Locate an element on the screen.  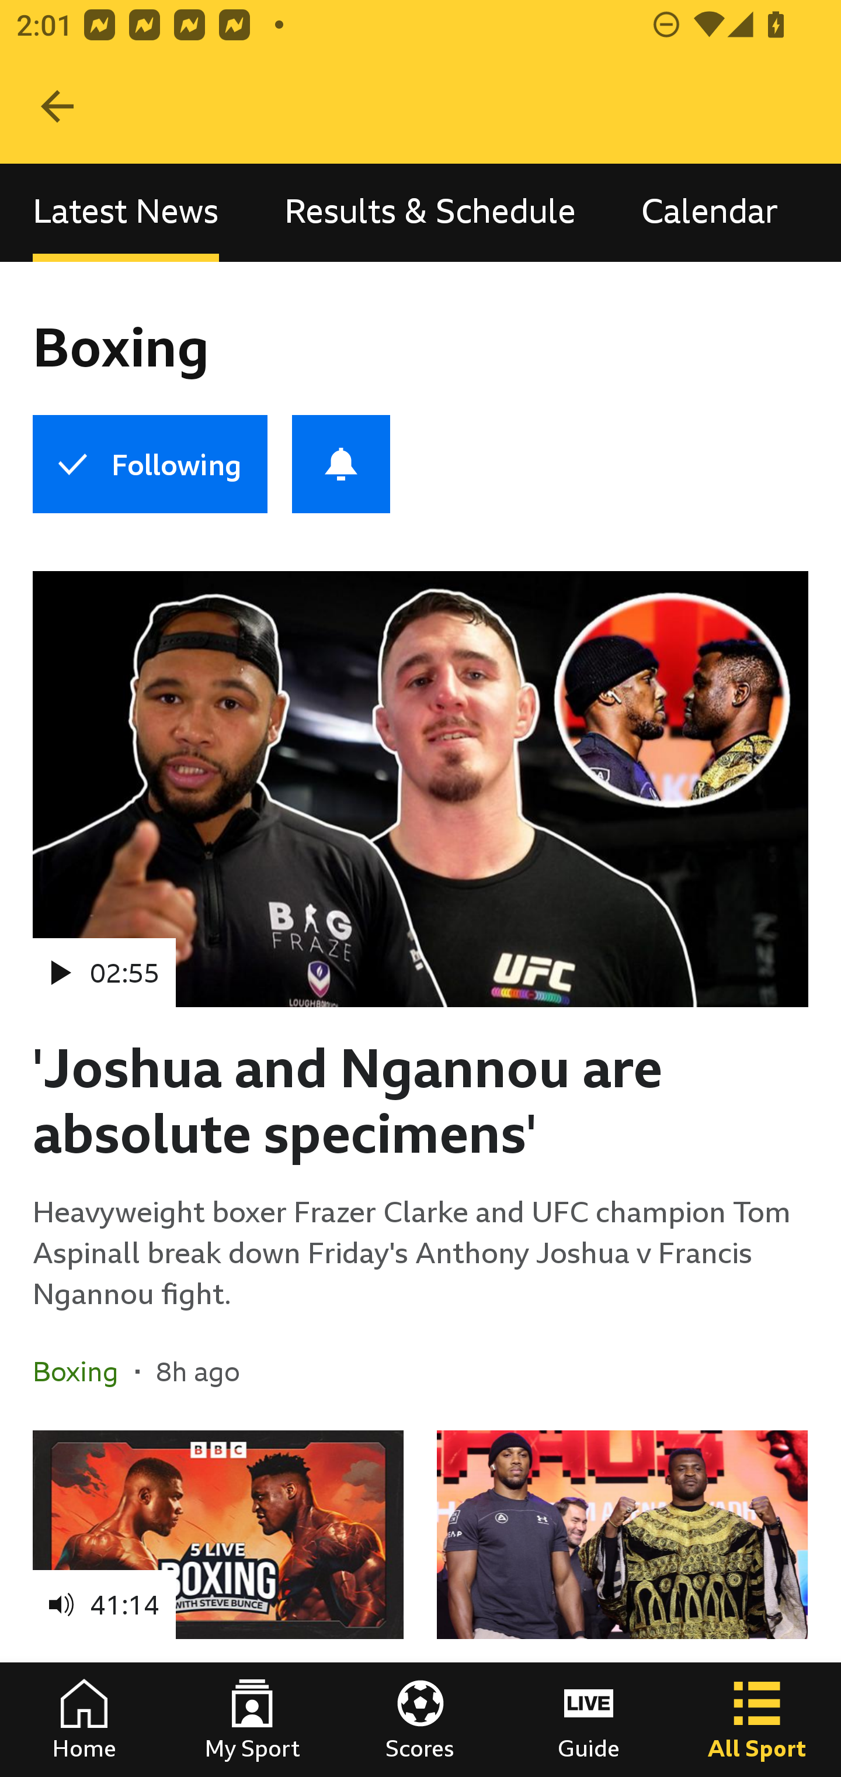
Push notifications for Boxing is located at coordinates (341, 464).